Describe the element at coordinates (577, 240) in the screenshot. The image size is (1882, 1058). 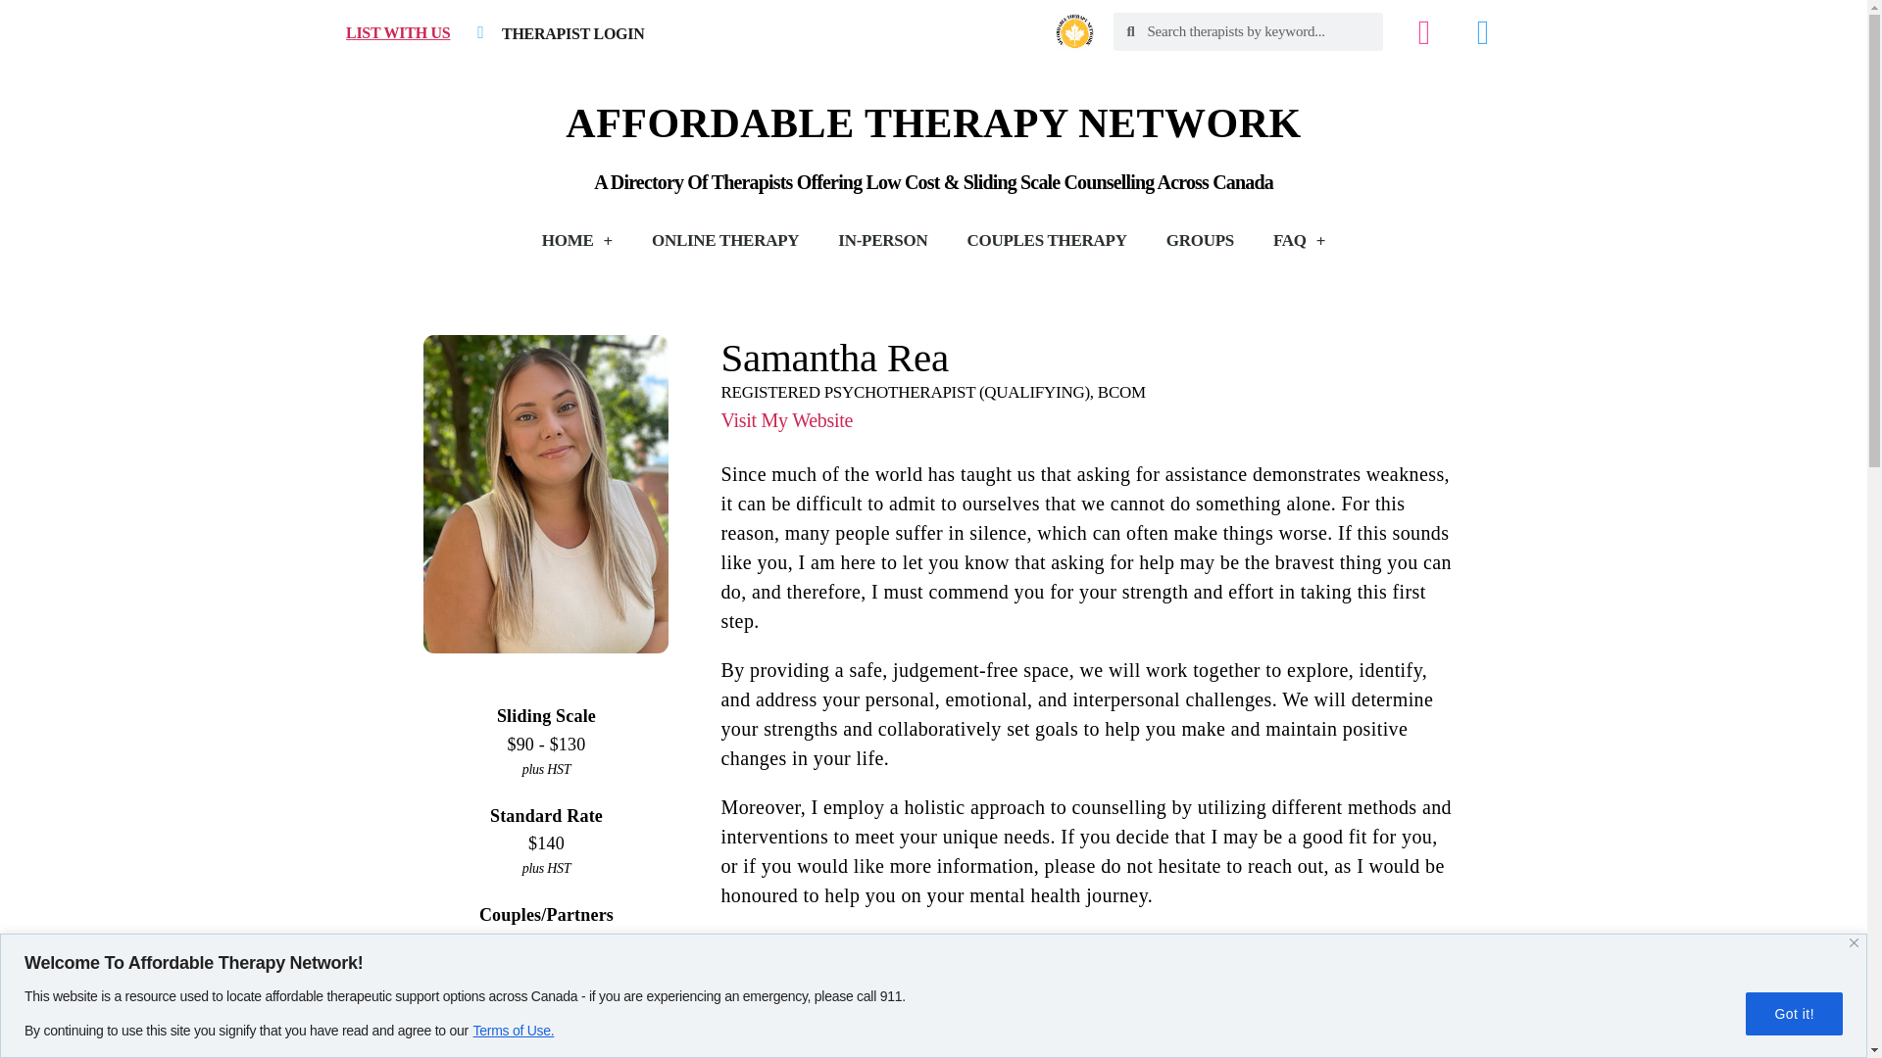
I see `HOME` at that location.